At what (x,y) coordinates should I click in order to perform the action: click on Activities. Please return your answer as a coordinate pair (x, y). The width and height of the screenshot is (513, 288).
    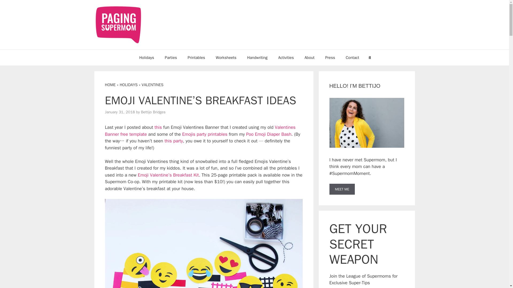
    Looking at the image, I should click on (286, 58).